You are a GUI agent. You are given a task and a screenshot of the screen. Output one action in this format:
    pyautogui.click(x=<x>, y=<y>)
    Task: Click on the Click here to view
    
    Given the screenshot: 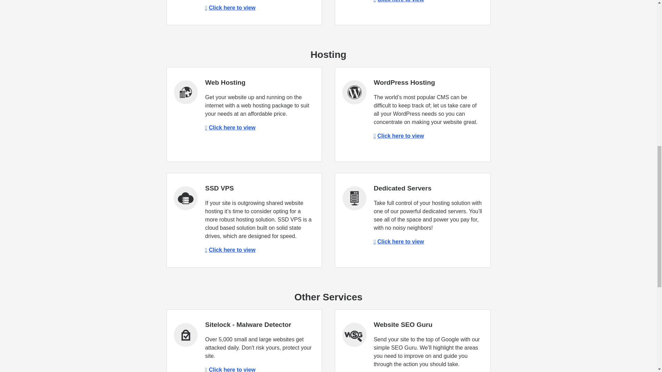 What is the action you would take?
    pyautogui.click(x=230, y=369)
    